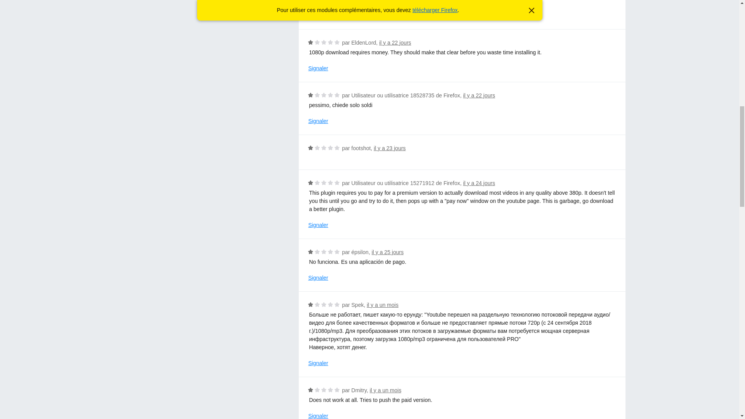  I want to click on Signaler, so click(318, 68).